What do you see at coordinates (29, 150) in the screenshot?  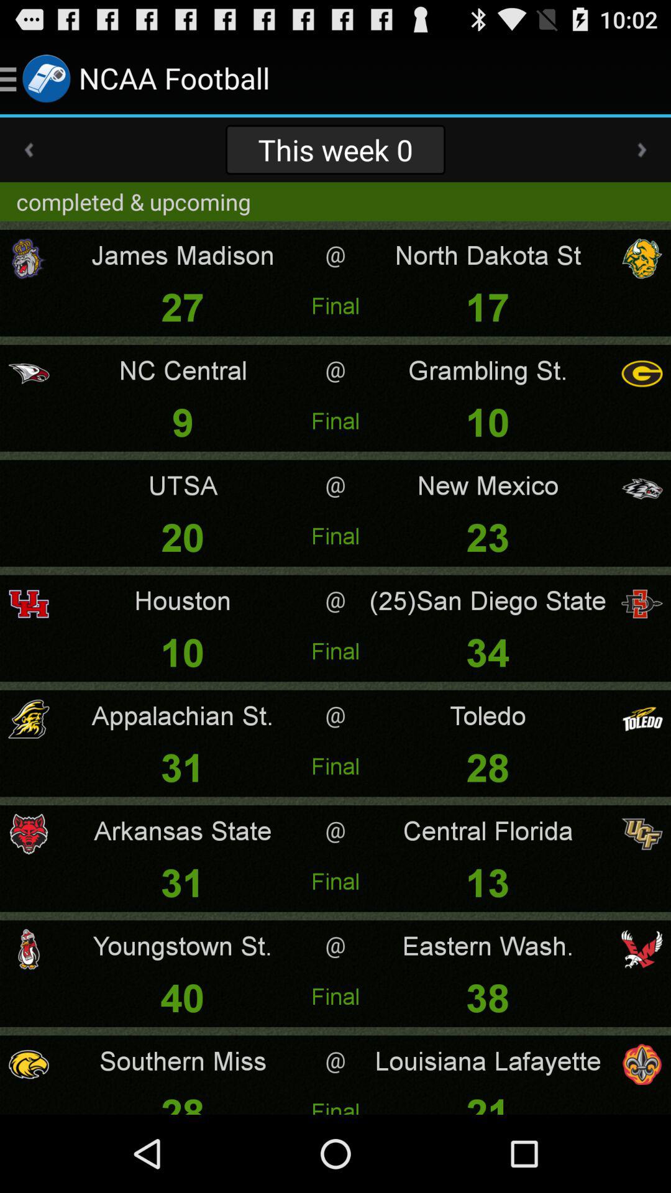 I see `launch app above completed & upcoming app` at bounding box center [29, 150].